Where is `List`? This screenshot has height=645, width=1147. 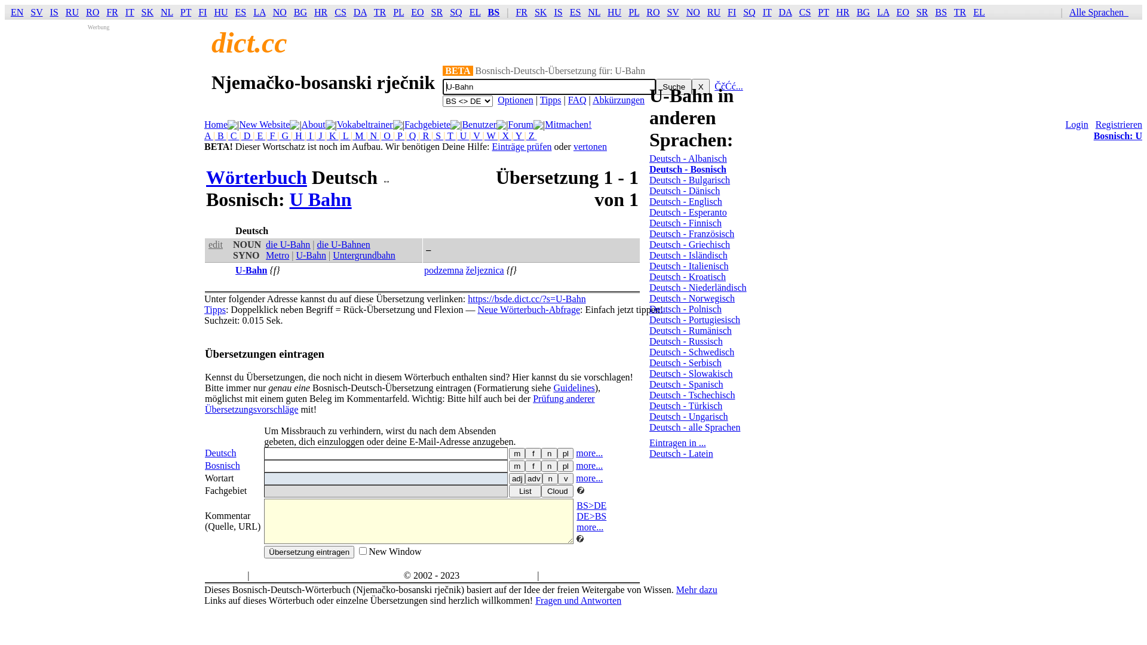 List is located at coordinates (525, 491).